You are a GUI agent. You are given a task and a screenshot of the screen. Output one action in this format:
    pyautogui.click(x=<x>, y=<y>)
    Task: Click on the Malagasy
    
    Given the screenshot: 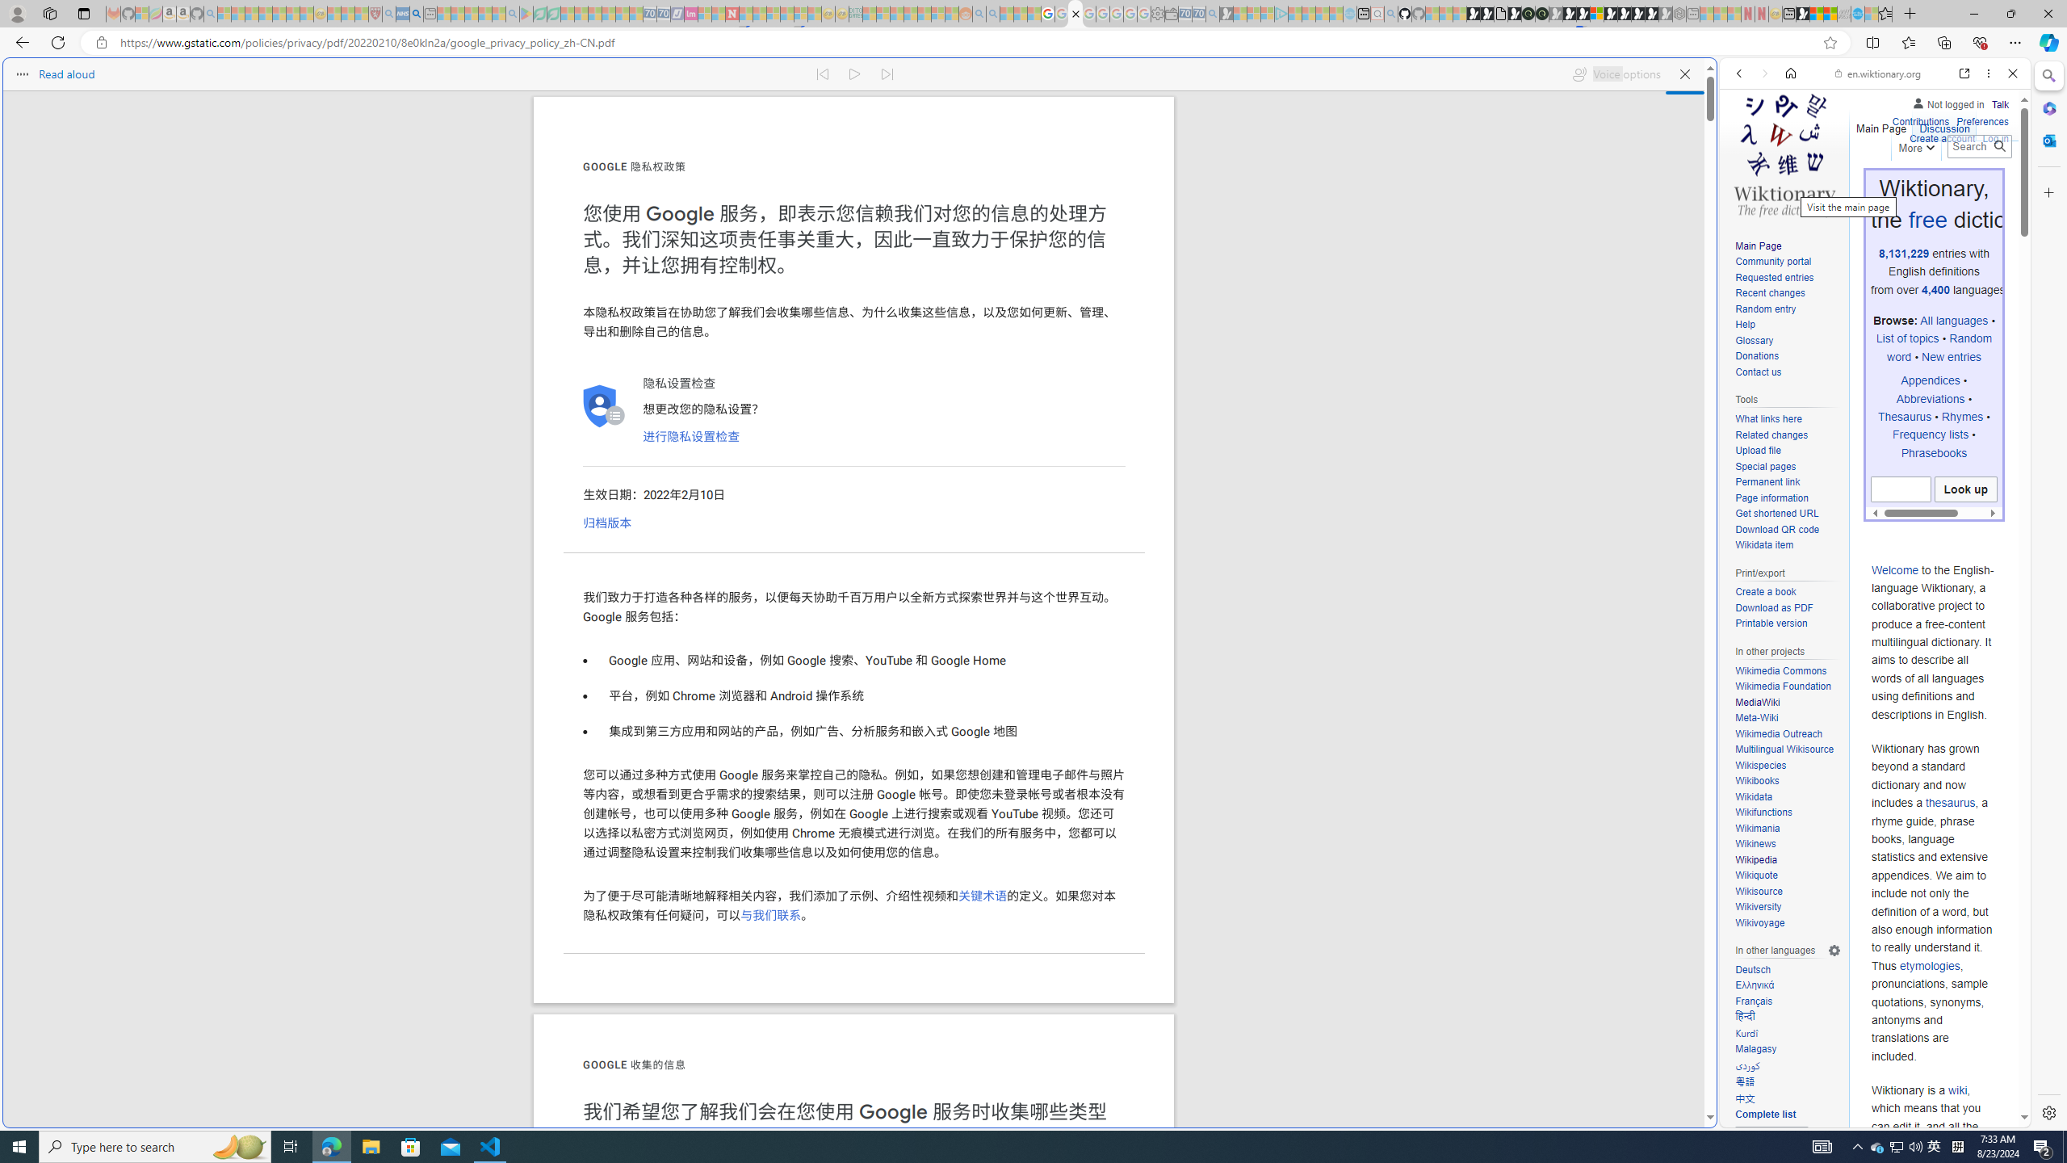 What is the action you would take?
    pyautogui.click(x=1755, y=1049)
    